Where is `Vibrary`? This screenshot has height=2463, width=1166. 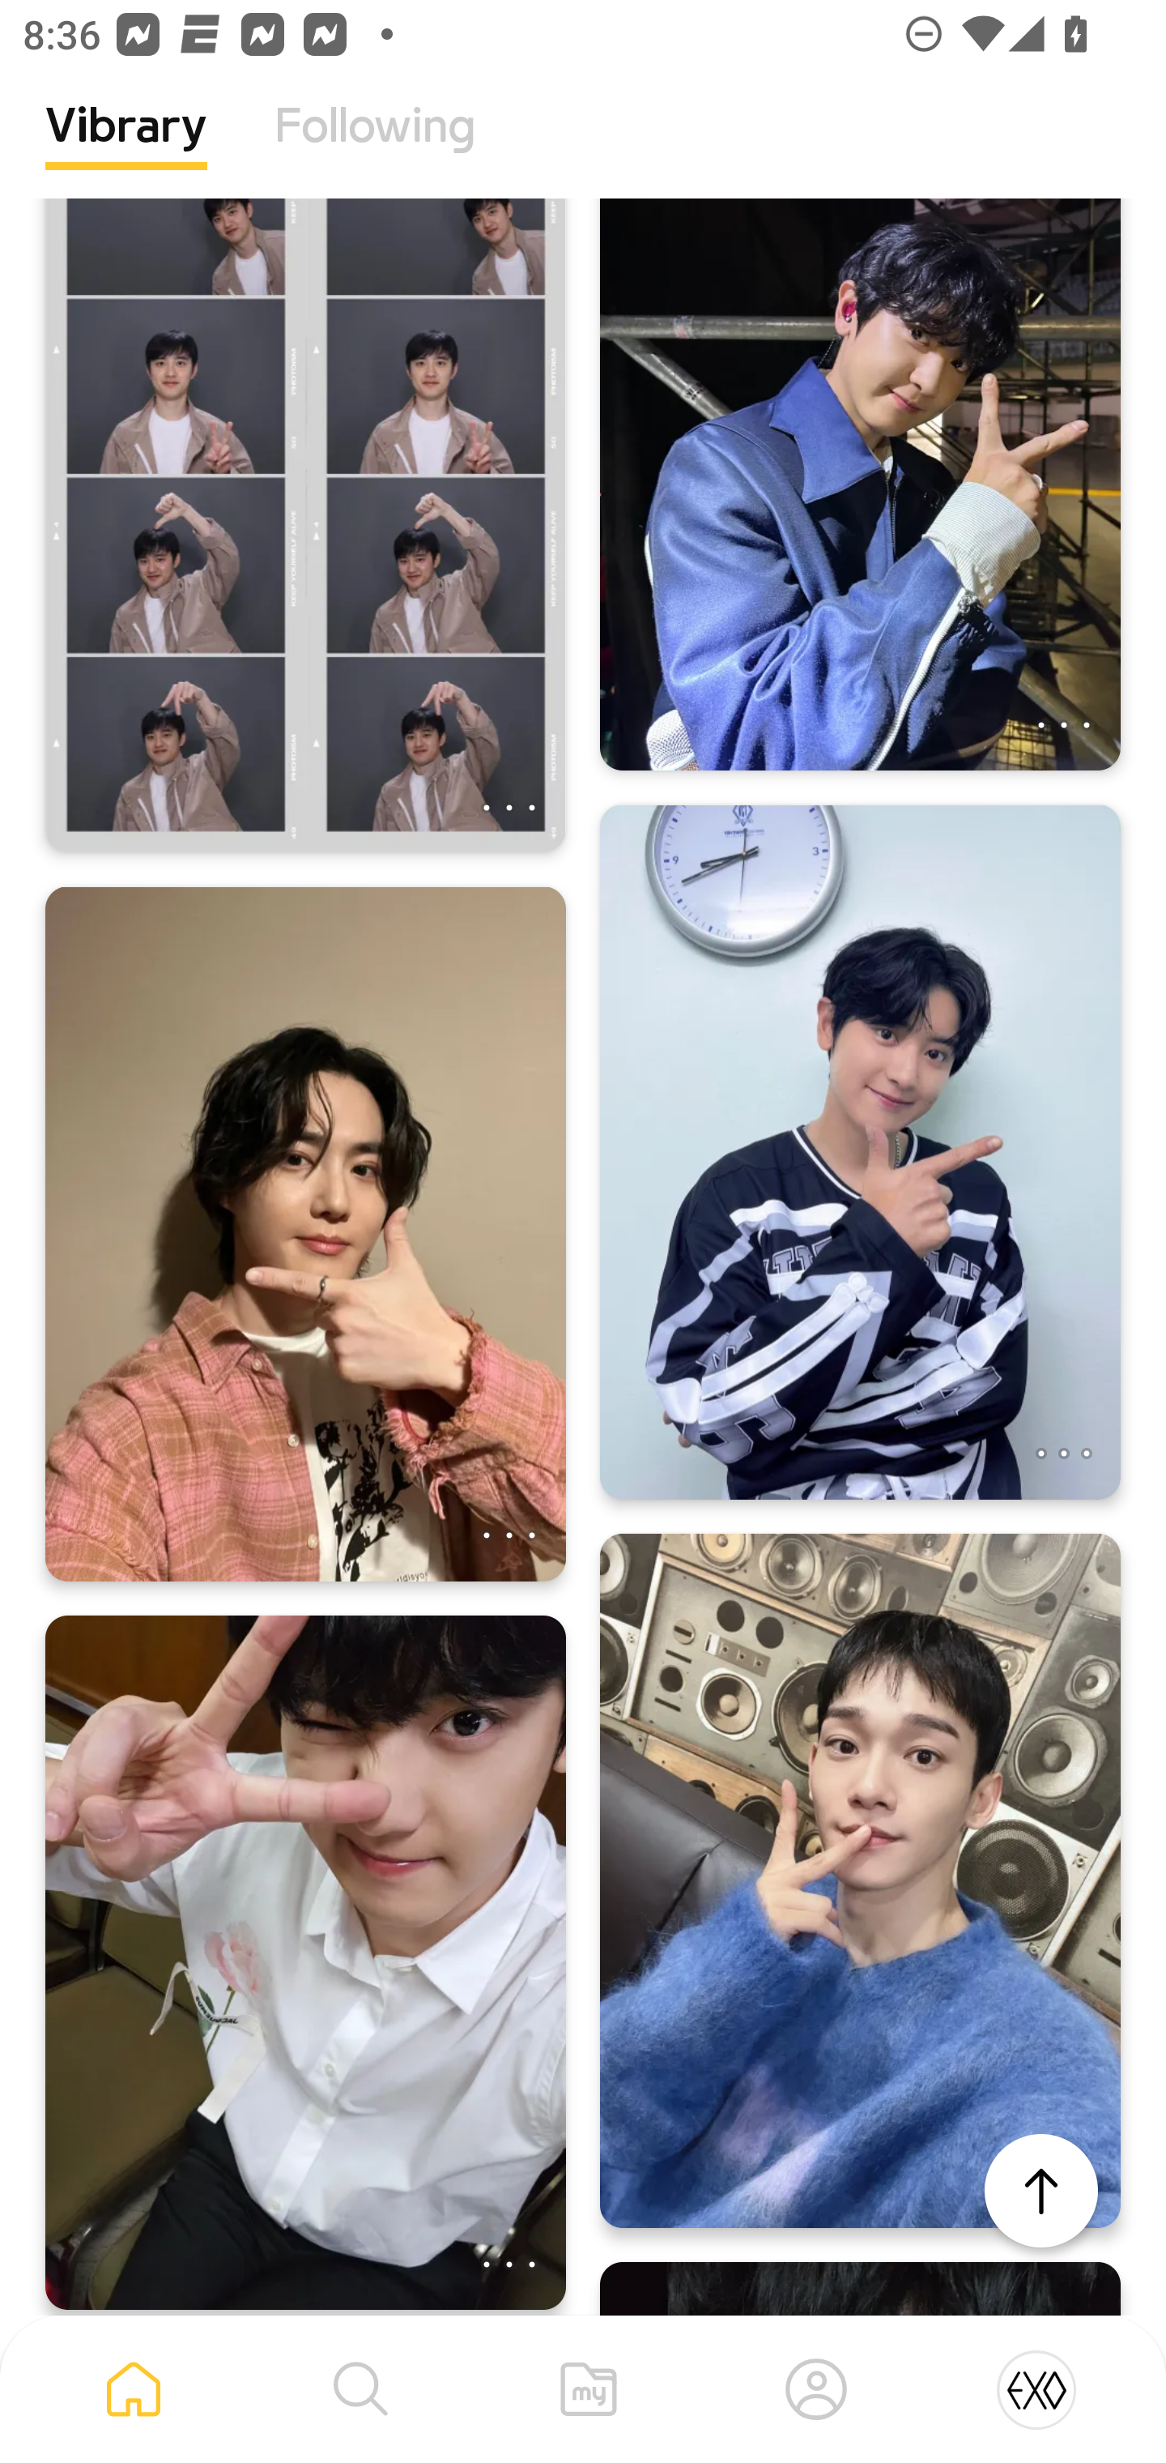 Vibrary is located at coordinates (126, 150).